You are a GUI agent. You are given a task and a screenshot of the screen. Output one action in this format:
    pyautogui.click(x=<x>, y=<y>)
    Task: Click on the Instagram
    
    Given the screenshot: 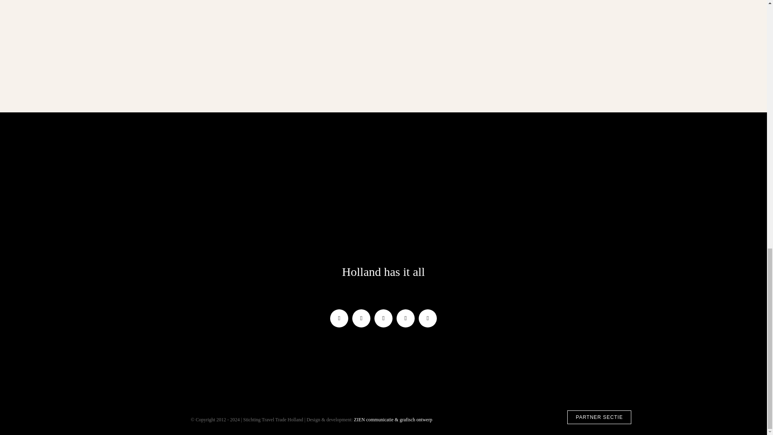 What is the action you would take?
    pyautogui.click(x=383, y=318)
    